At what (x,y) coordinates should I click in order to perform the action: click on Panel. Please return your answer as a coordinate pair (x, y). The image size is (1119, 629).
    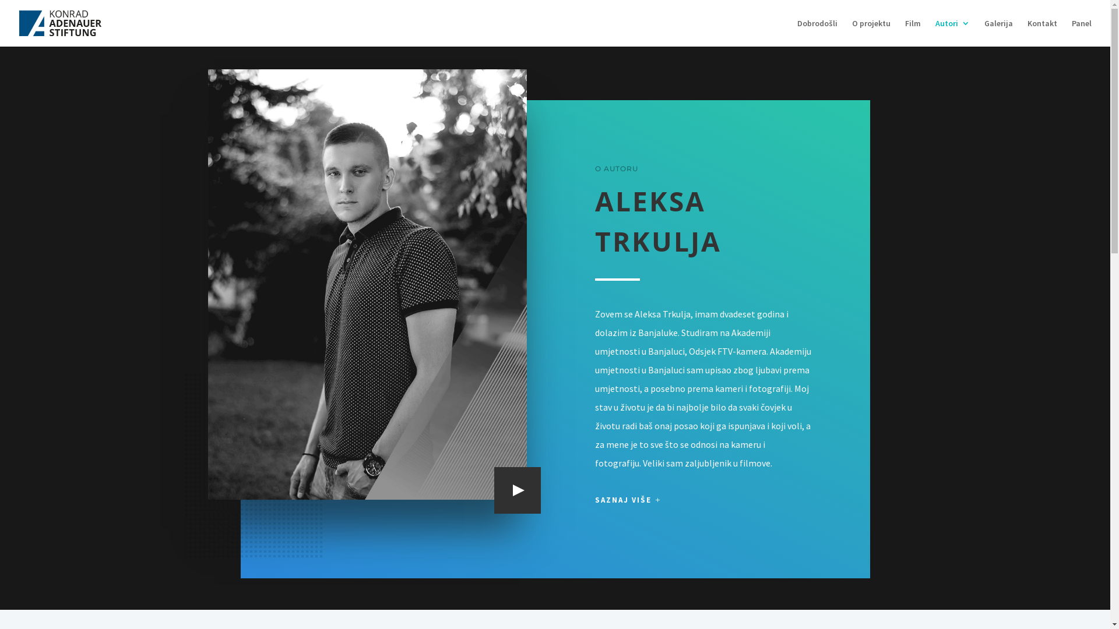
    Looking at the image, I should click on (1082, 33).